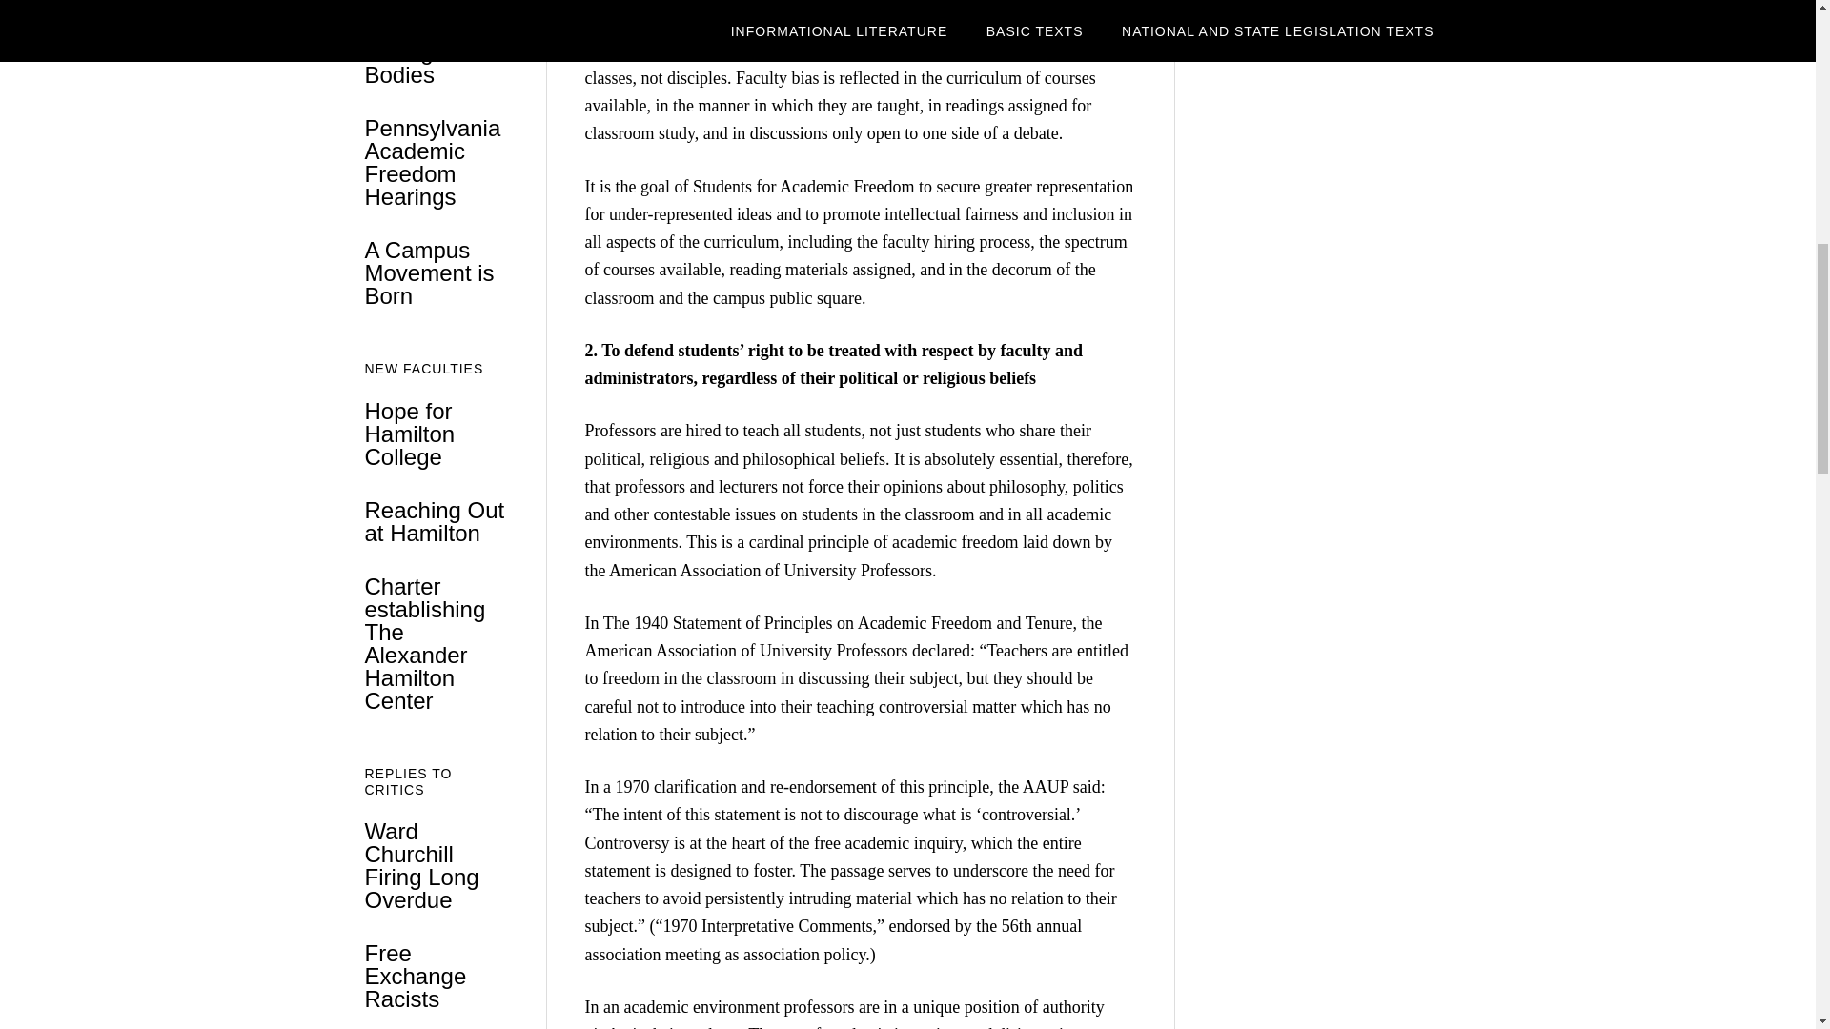 This screenshot has width=1830, height=1029. Describe the element at coordinates (416, 976) in the screenshot. I see `Free Exchange Racists` at that location.